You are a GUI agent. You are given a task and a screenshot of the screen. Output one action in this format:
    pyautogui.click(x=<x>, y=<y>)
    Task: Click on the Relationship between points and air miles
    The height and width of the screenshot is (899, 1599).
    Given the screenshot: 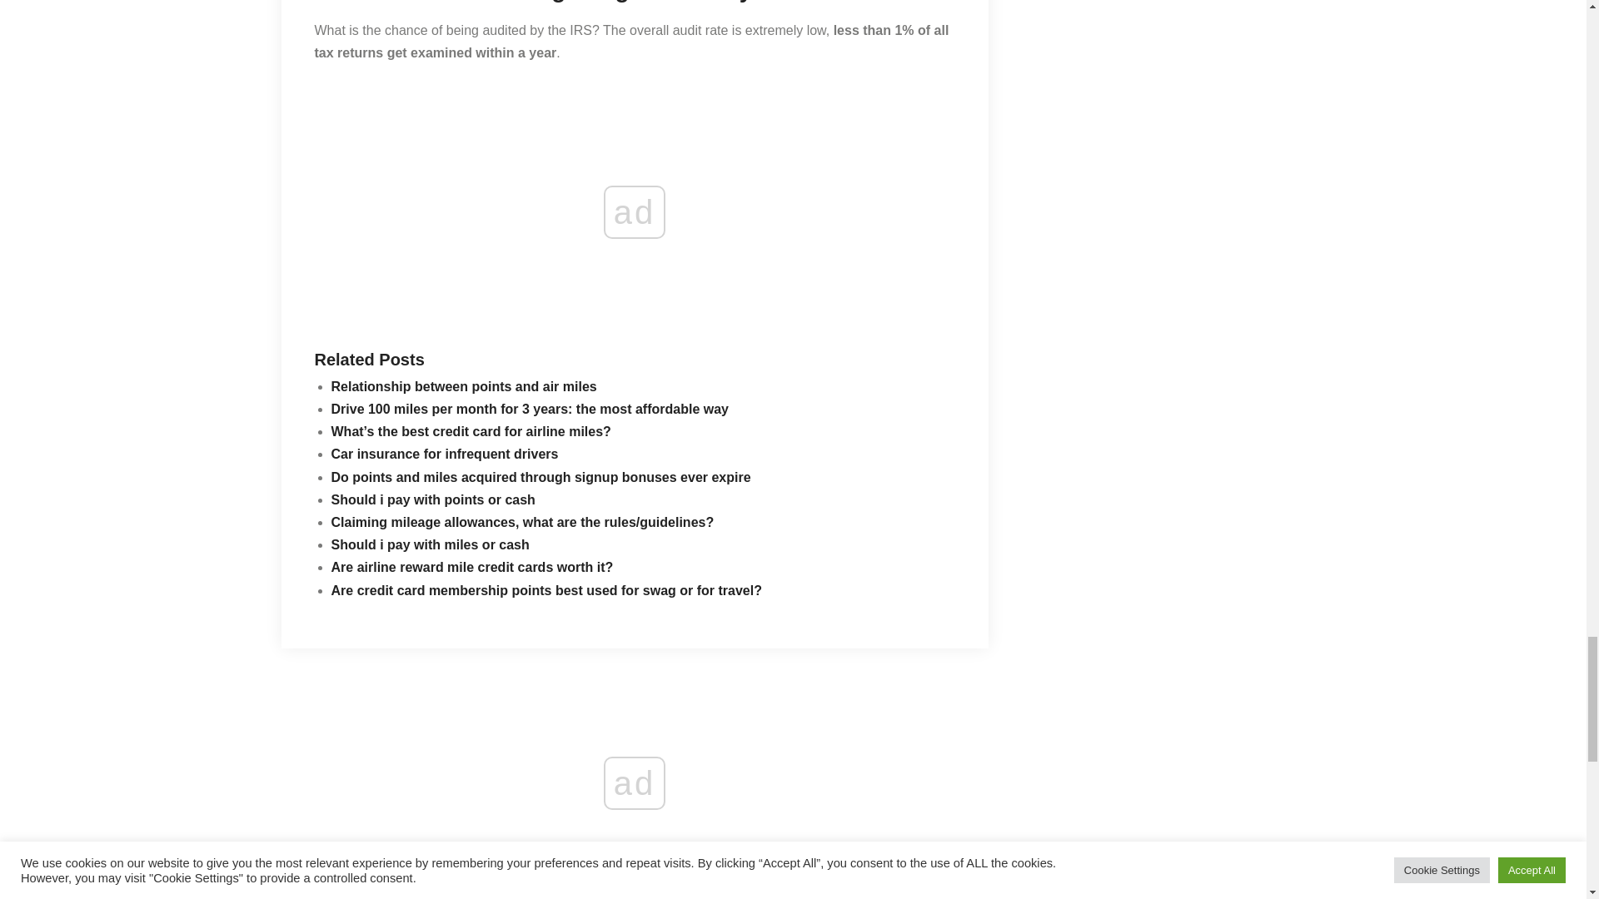 What is the action you would take?
    pyautogui.click(x=463, y=386)
    